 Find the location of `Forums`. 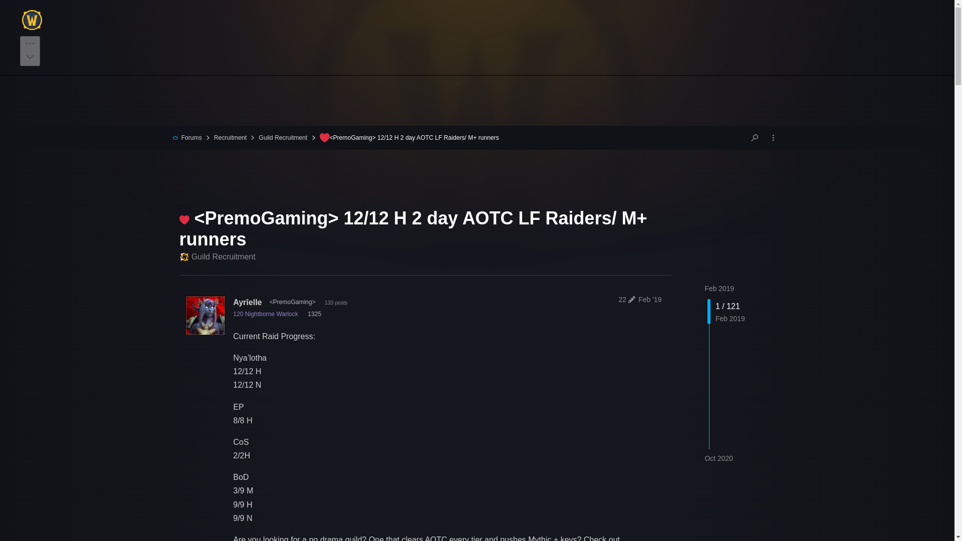

Forums is located at coordinates (187, 137).